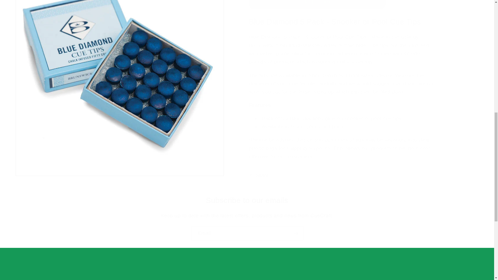 Image resolution: width=498 pixels, height=280 pixels. I want to click on Email, so click(247, 233).